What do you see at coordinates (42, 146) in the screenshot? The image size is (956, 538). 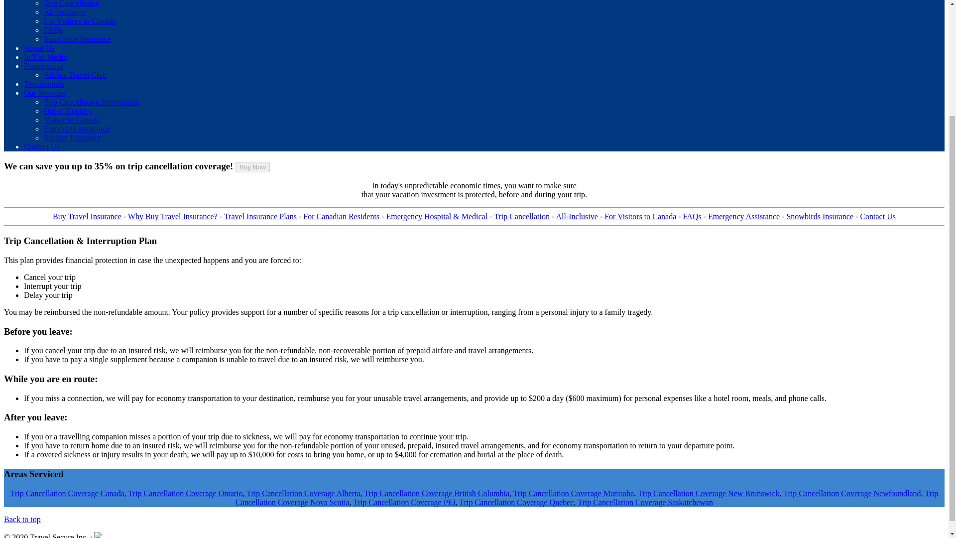 I see `Contact Us` at bounding box center [42, 146].